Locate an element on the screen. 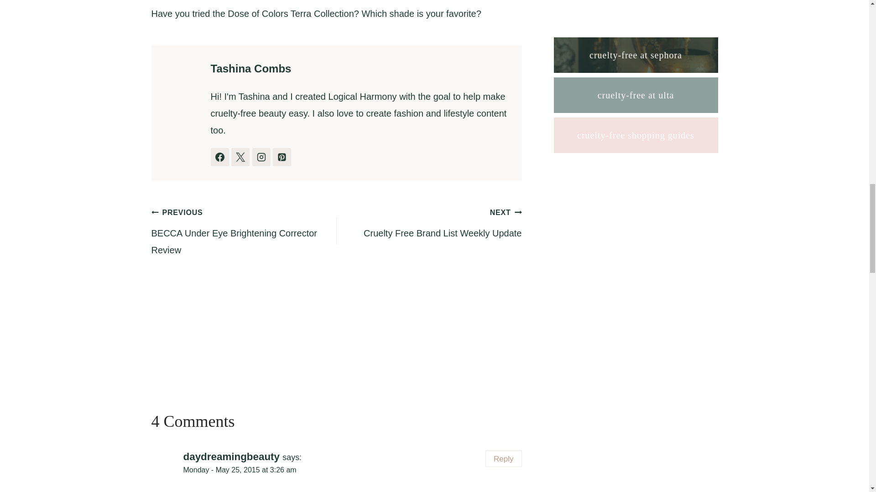 Image resolution: width=876 pixels, height=492 pixels. Follow Tashina Combs on Pinterest is located at coordinates (282, 157).